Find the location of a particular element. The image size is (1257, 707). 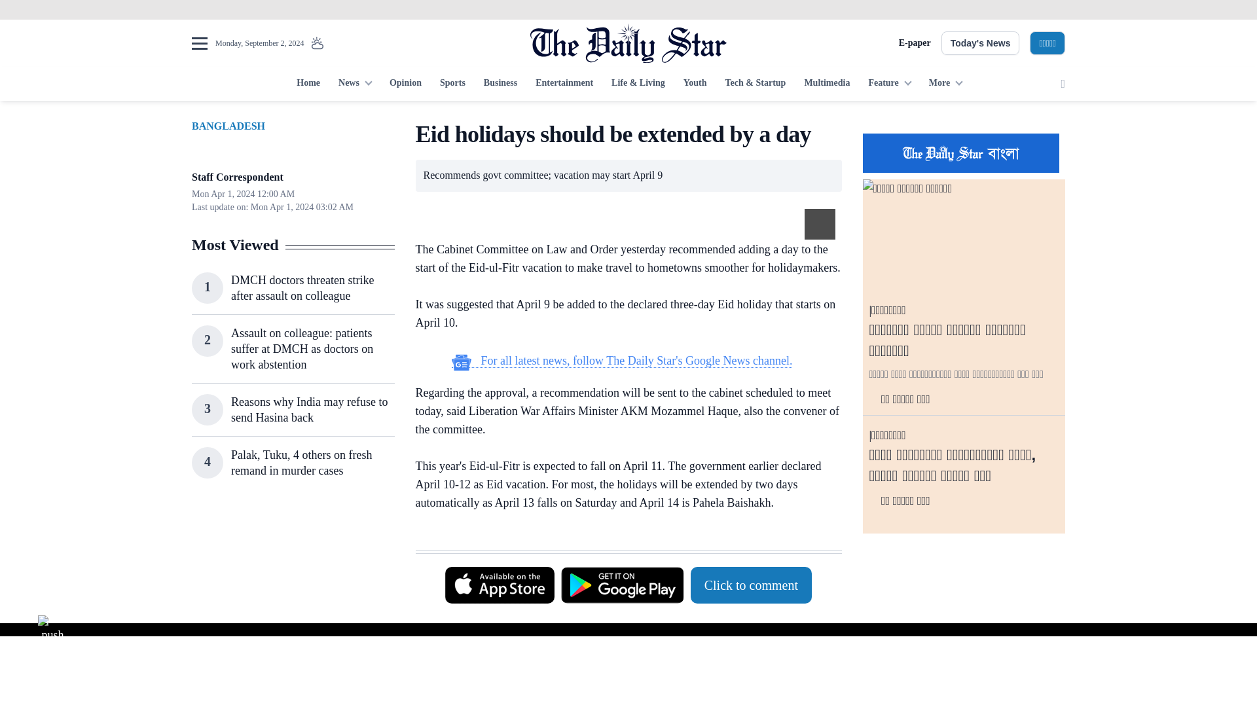

E-paper is located at coordinates (915, 43).